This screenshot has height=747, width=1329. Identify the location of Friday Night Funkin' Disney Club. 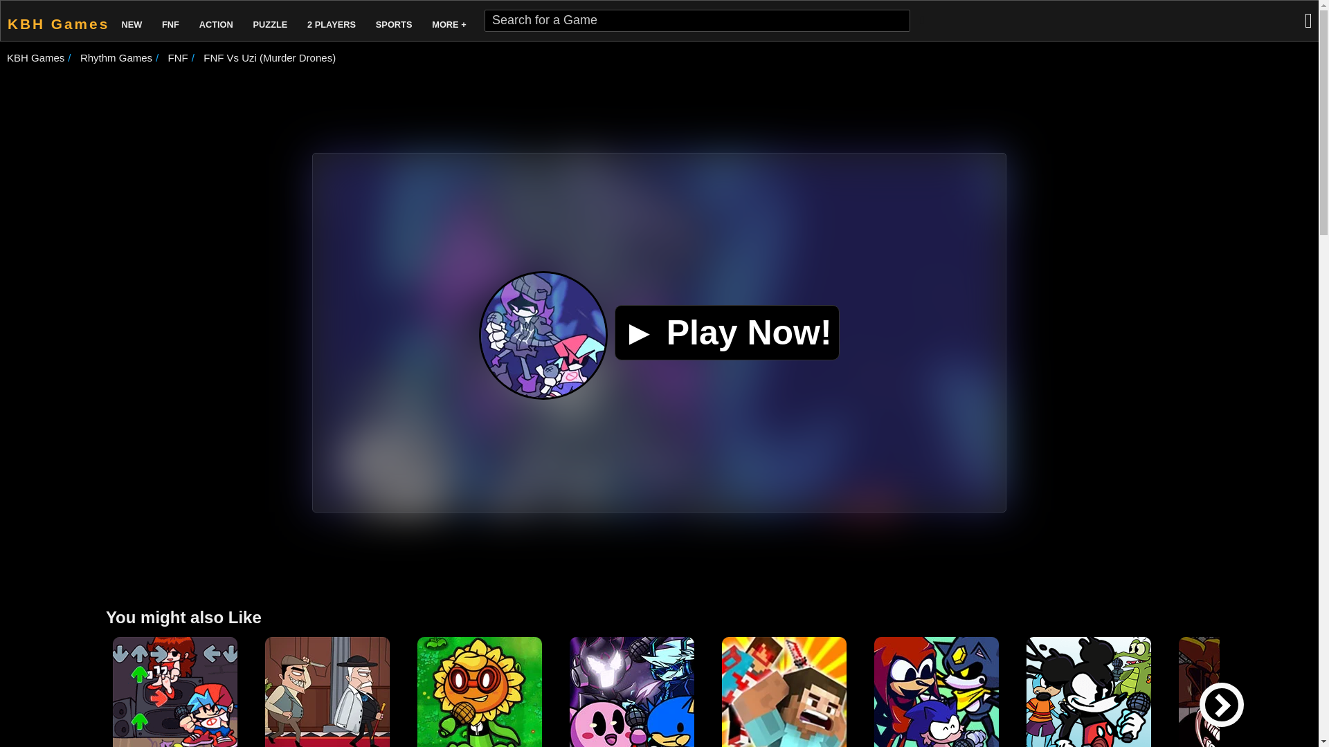
(1088, 692).